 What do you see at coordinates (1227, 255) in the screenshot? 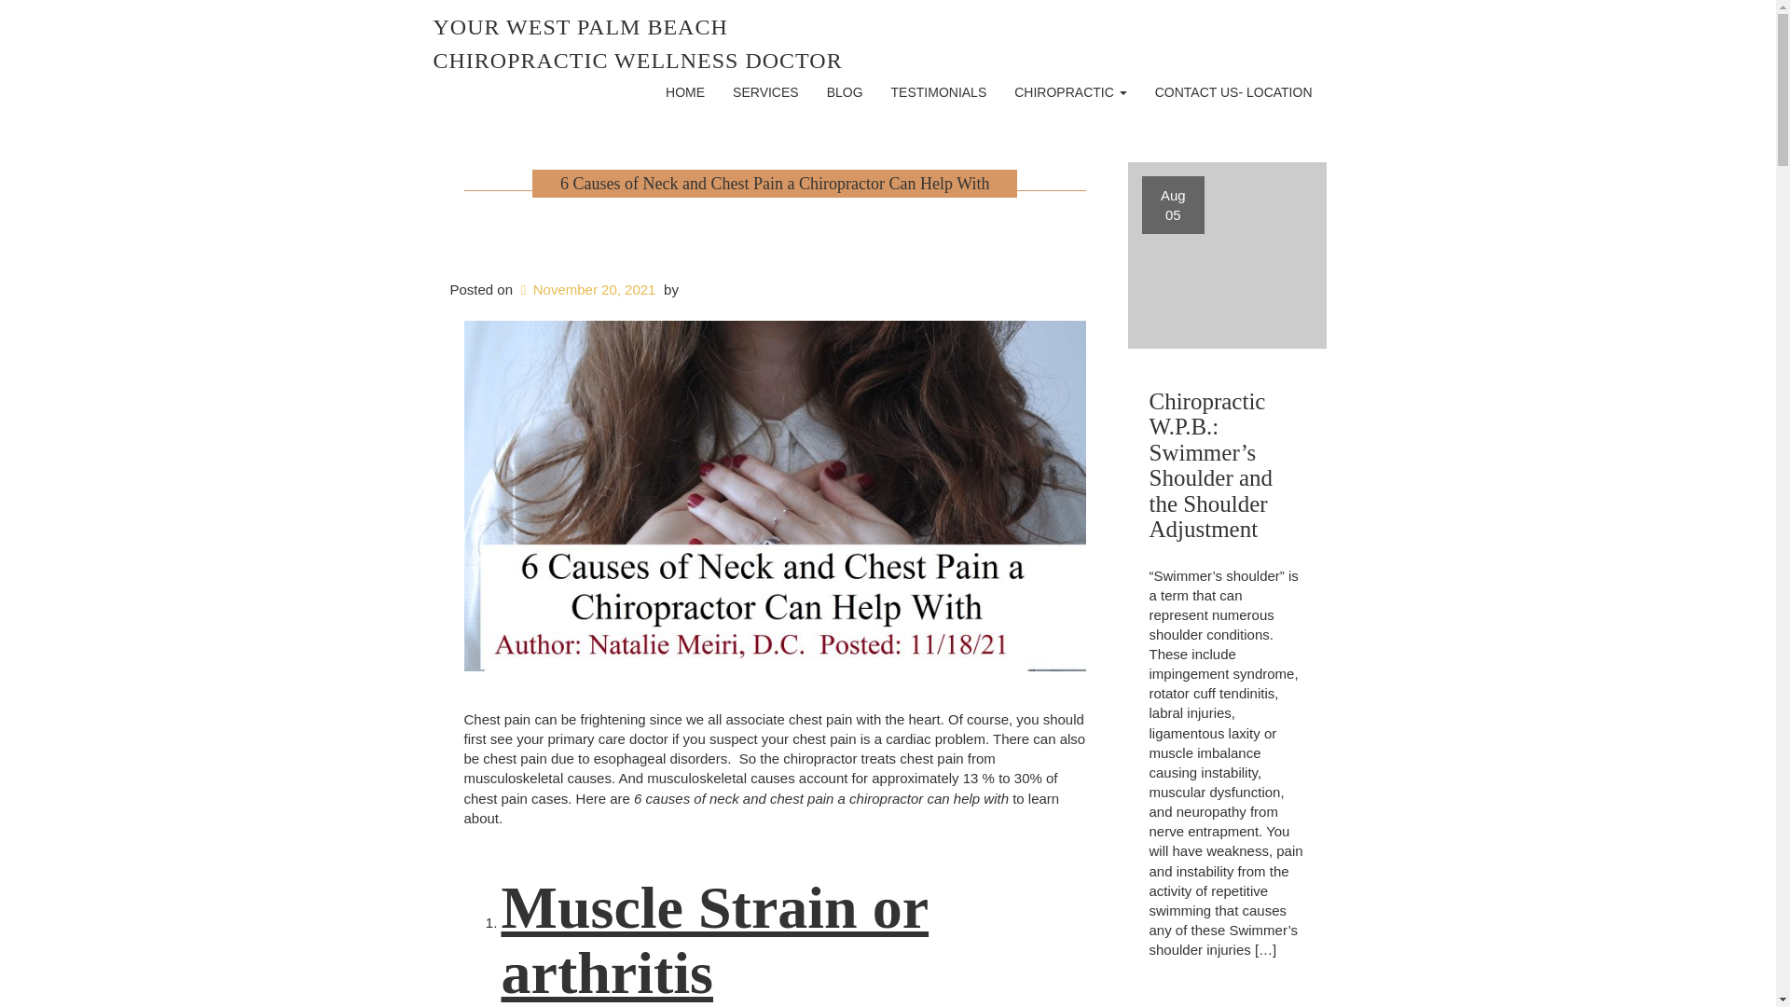
I see `6 Causes of Neck and Chest Pain a Chiropractor Can Help With` at bounding box center [1227, 255].